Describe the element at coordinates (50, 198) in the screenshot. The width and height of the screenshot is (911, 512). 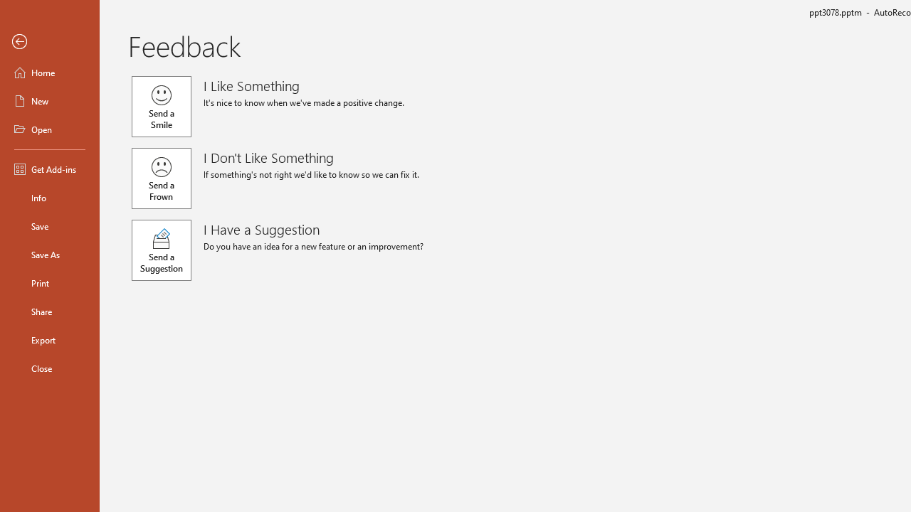
I see `Info` at that location.